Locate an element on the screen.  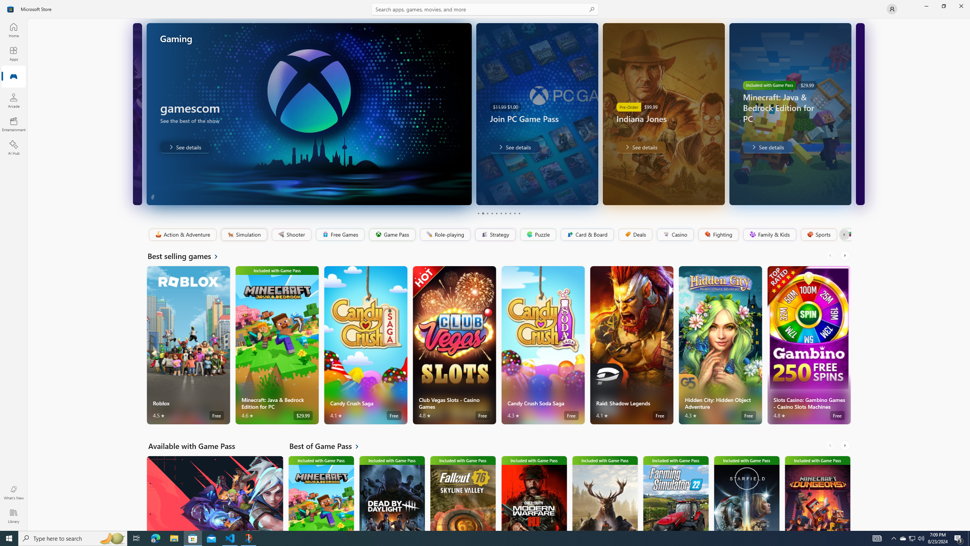
Page 7 is located at coordinates (505, 213).